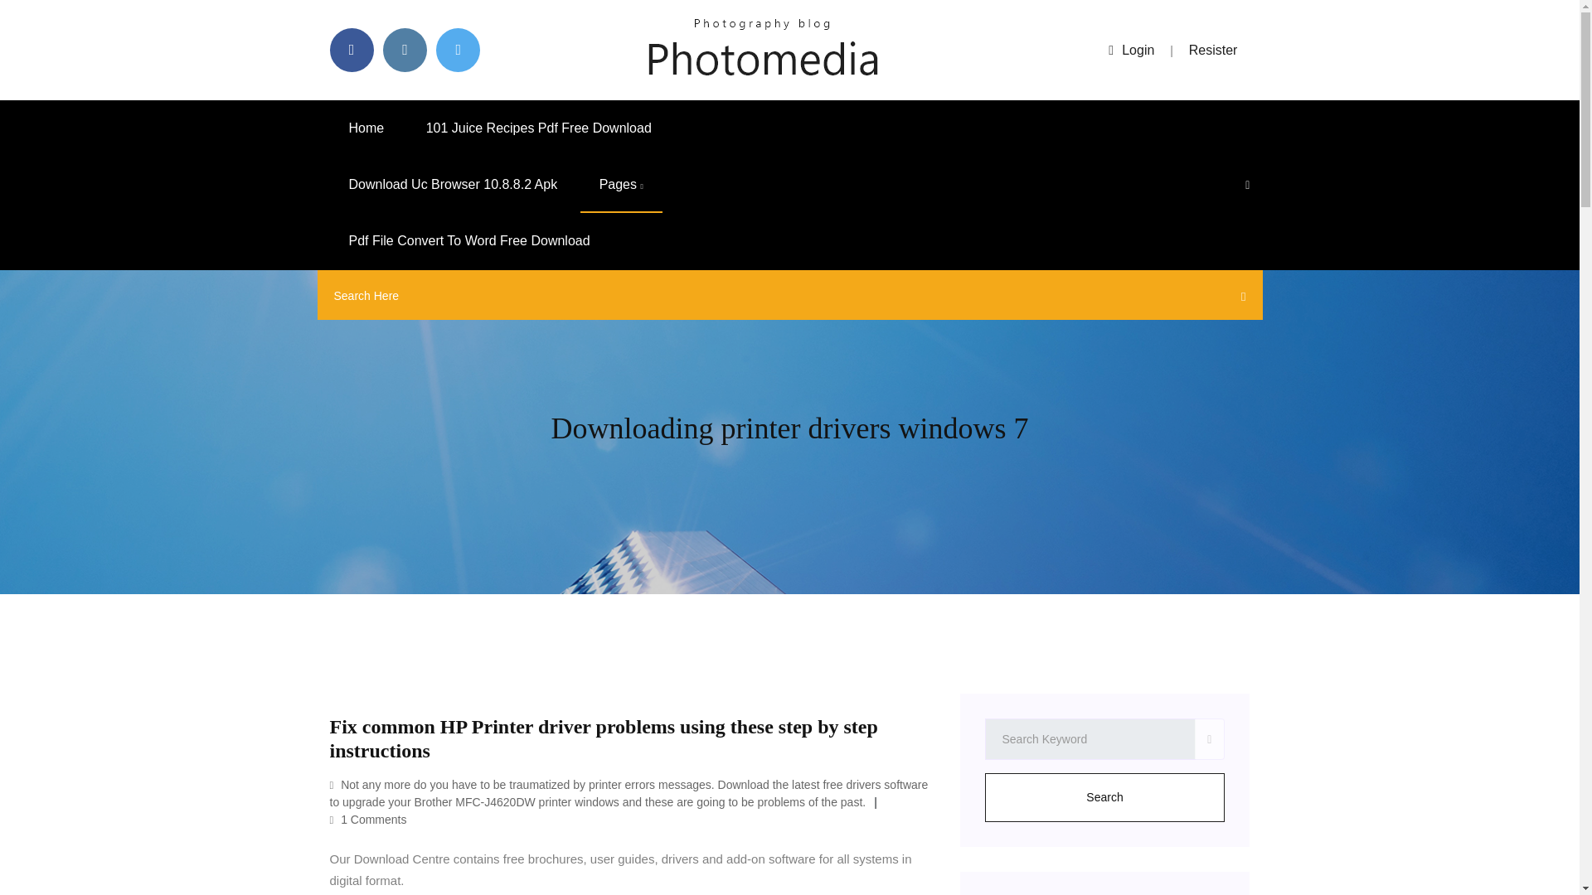  What do you see at coordinates (453, 185) in the screenshot?
I see `Download Uc Browser 10.8.8.2 Apk` at bounding box center [453, 185].